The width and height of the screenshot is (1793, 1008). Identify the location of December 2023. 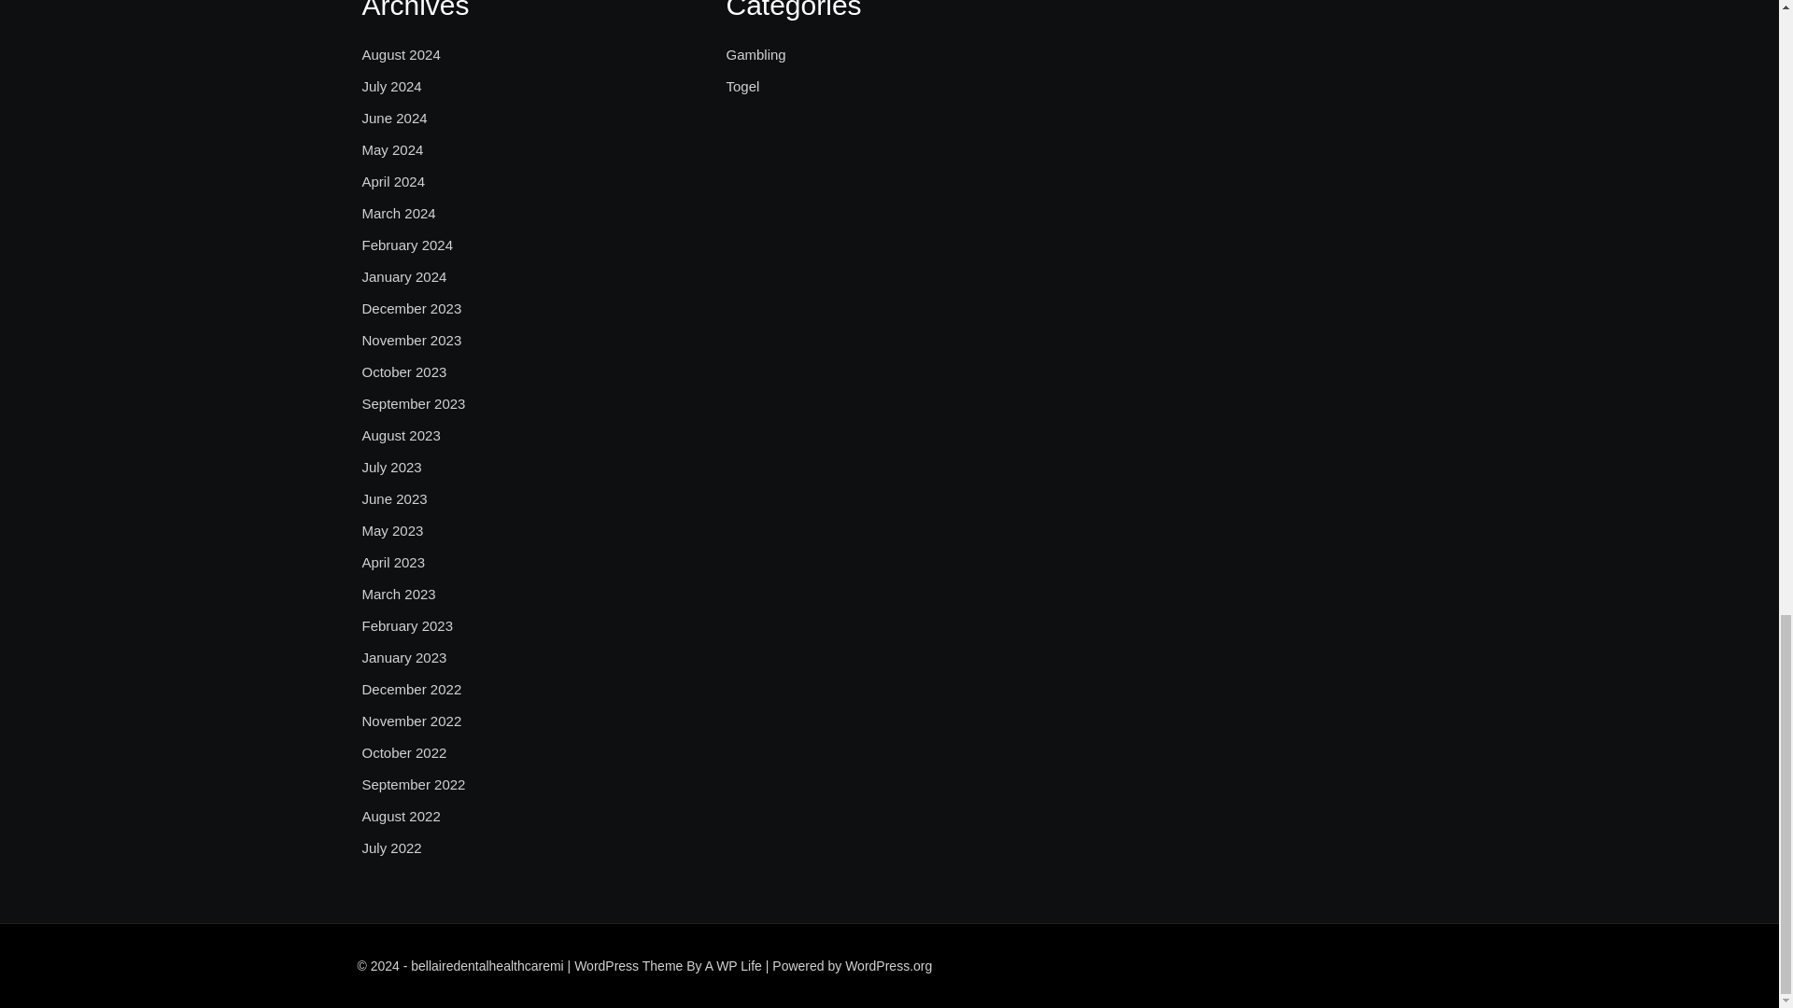
(412, 308).